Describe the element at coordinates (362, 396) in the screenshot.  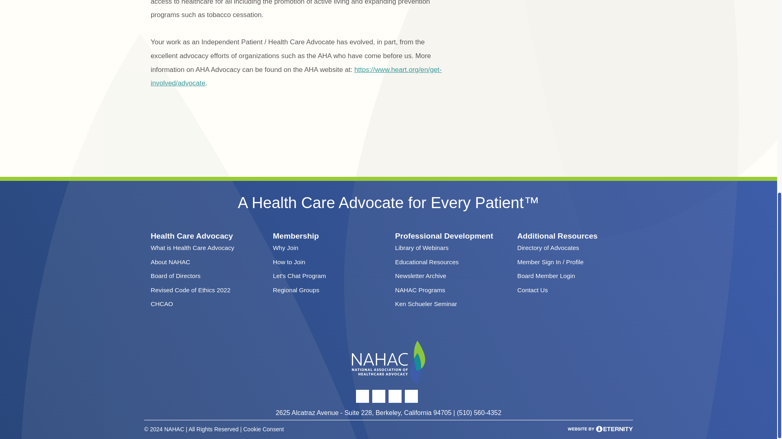
I see `Find us on Facebook` at that location.